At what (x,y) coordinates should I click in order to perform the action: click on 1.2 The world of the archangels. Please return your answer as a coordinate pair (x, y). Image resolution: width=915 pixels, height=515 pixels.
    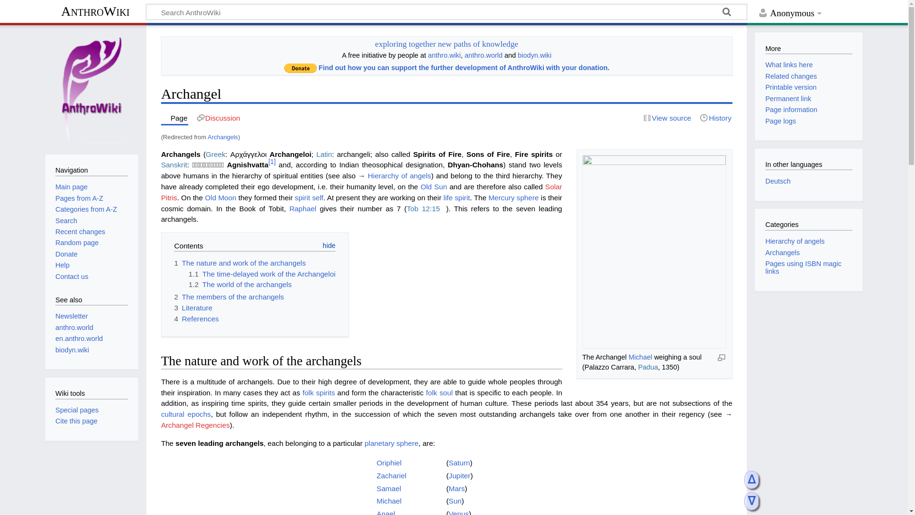
    Looking at the image, I should click on (240, 284).